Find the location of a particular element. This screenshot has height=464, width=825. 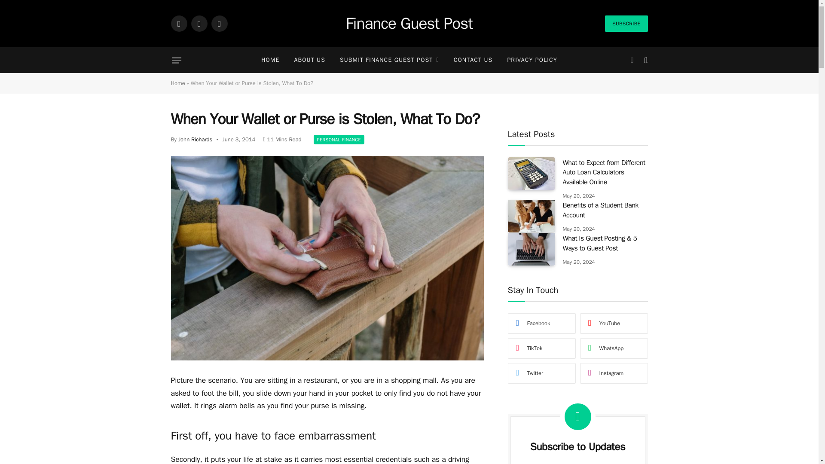

SUBSCRIBE is located at coordinates (626, 23).